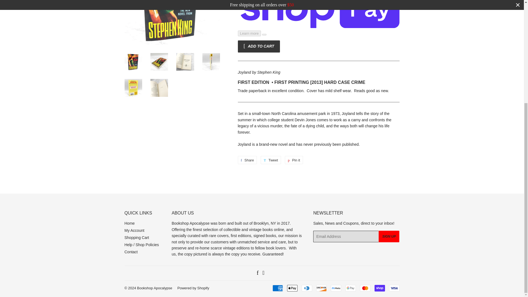  I want to click on Diners Club, so click(307, 288).